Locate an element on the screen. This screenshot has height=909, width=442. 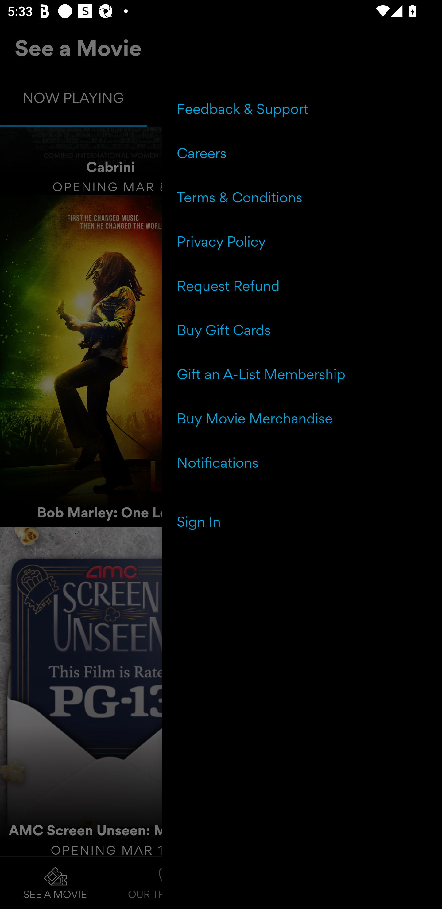
Buy Movie Merchandise is located at coordinates (302, 418).